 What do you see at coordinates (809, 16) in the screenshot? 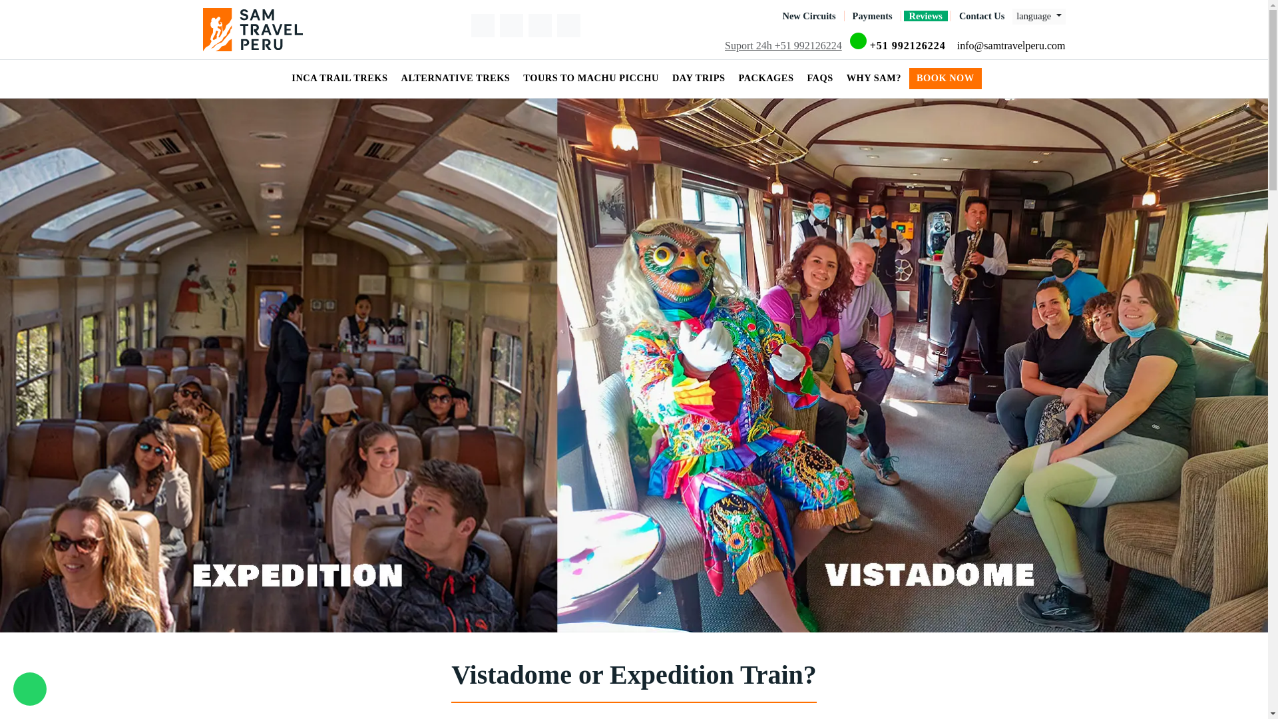
I see `New Circuits` at bounding box center [809, 16].